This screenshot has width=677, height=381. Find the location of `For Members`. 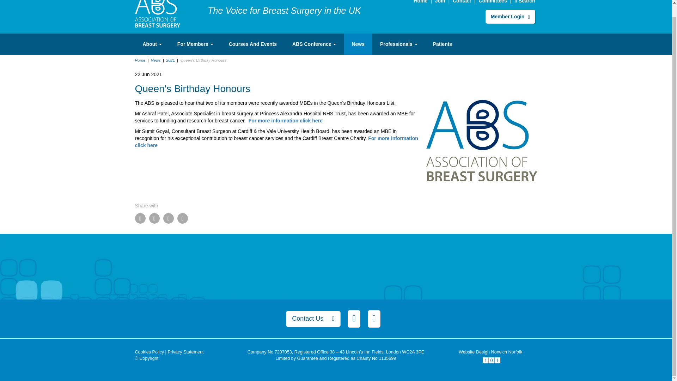

For Members is located at coordinates (195, 44).